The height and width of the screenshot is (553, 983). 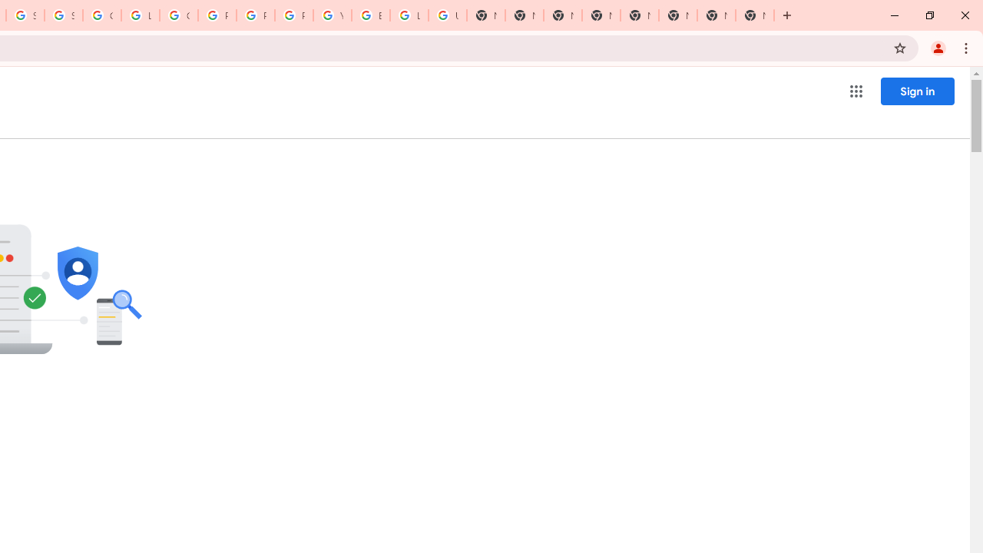 What do you see at coordinates (217, 15) in the screenshot?
I see `Privacy Help Center - Policies Help` at bounding box center [217, 15].